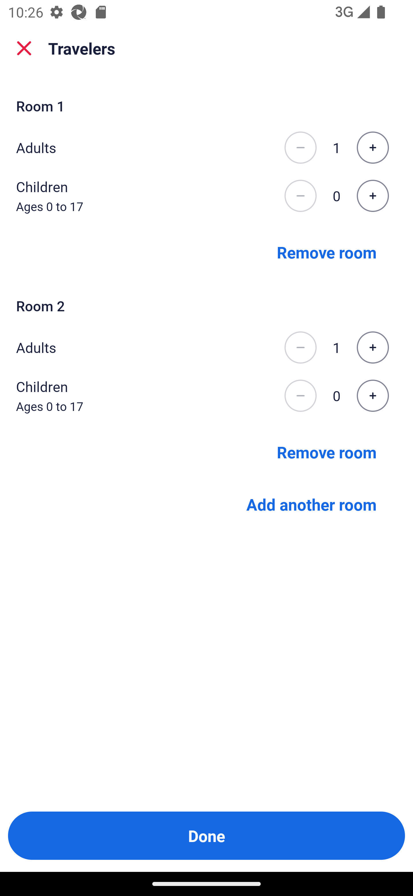  I want to click on close, so click(24, 48).